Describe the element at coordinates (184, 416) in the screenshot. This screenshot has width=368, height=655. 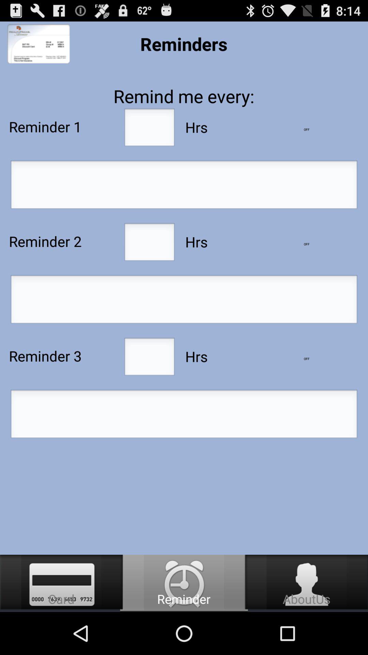
I see `set time for reminder` at that location.